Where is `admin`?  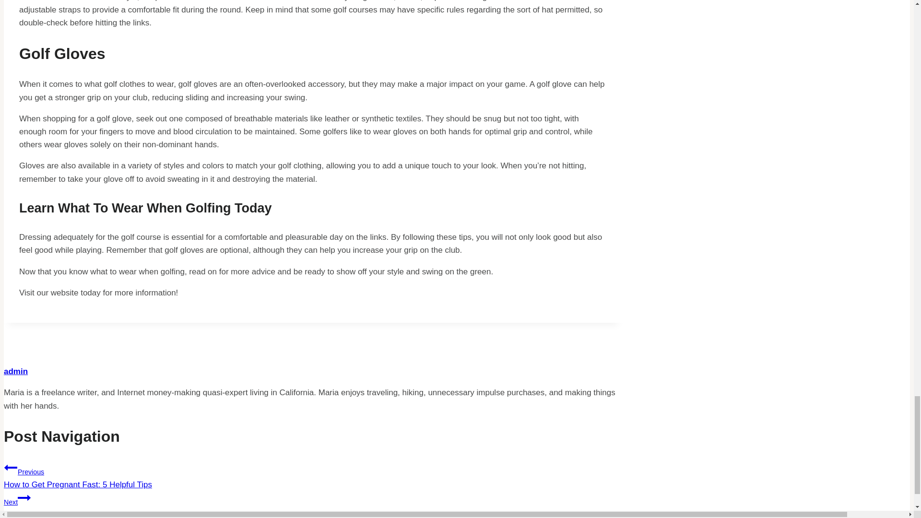
admin is located at coordinates (15, 371).